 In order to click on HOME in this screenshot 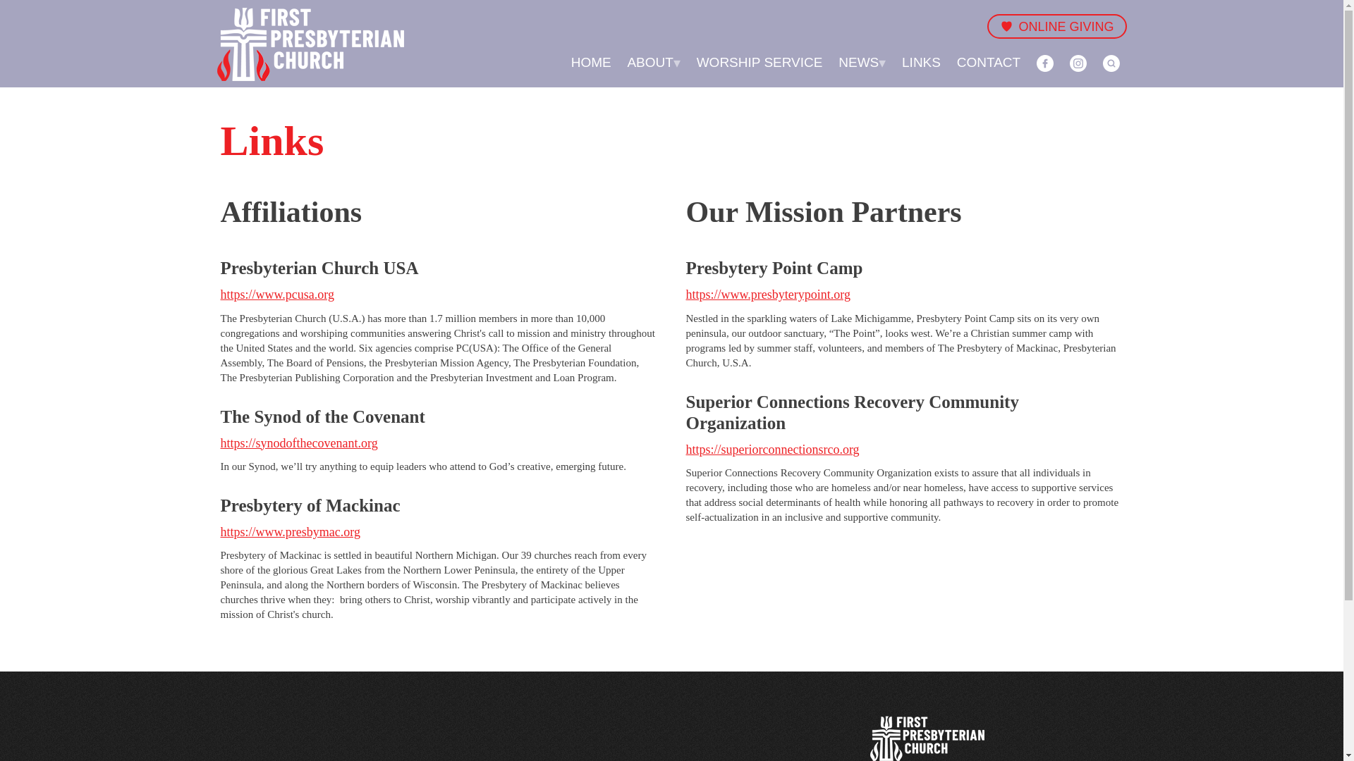, I will do `click(591, 63)`.